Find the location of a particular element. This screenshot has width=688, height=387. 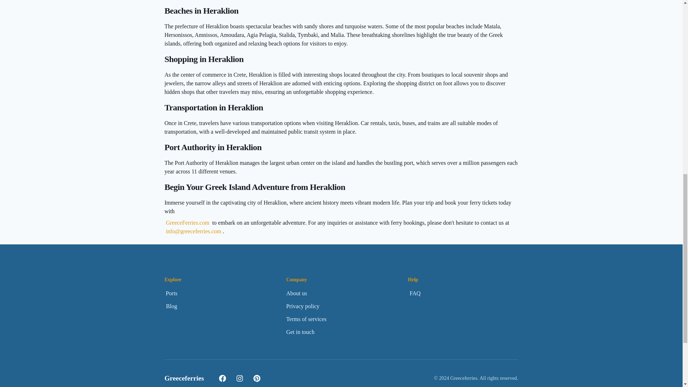

Blog is located at coordinates (171, 306).